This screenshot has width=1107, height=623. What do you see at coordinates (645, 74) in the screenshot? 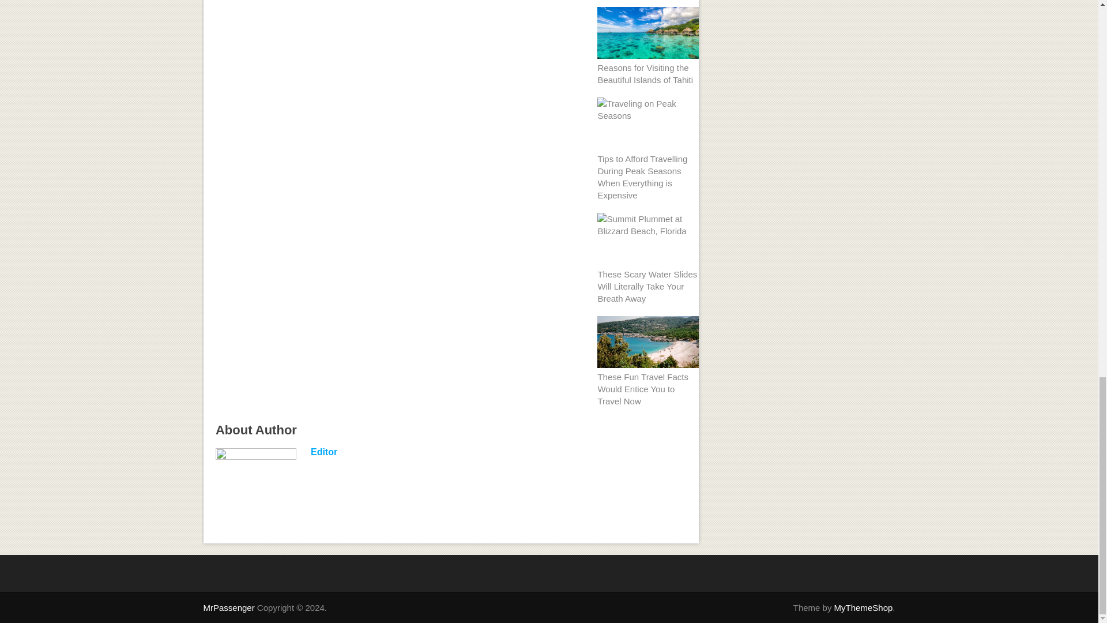
I see `Reasons for Visiting the Beautiful Islands of Tahiti` at bounding box center [645, 74].